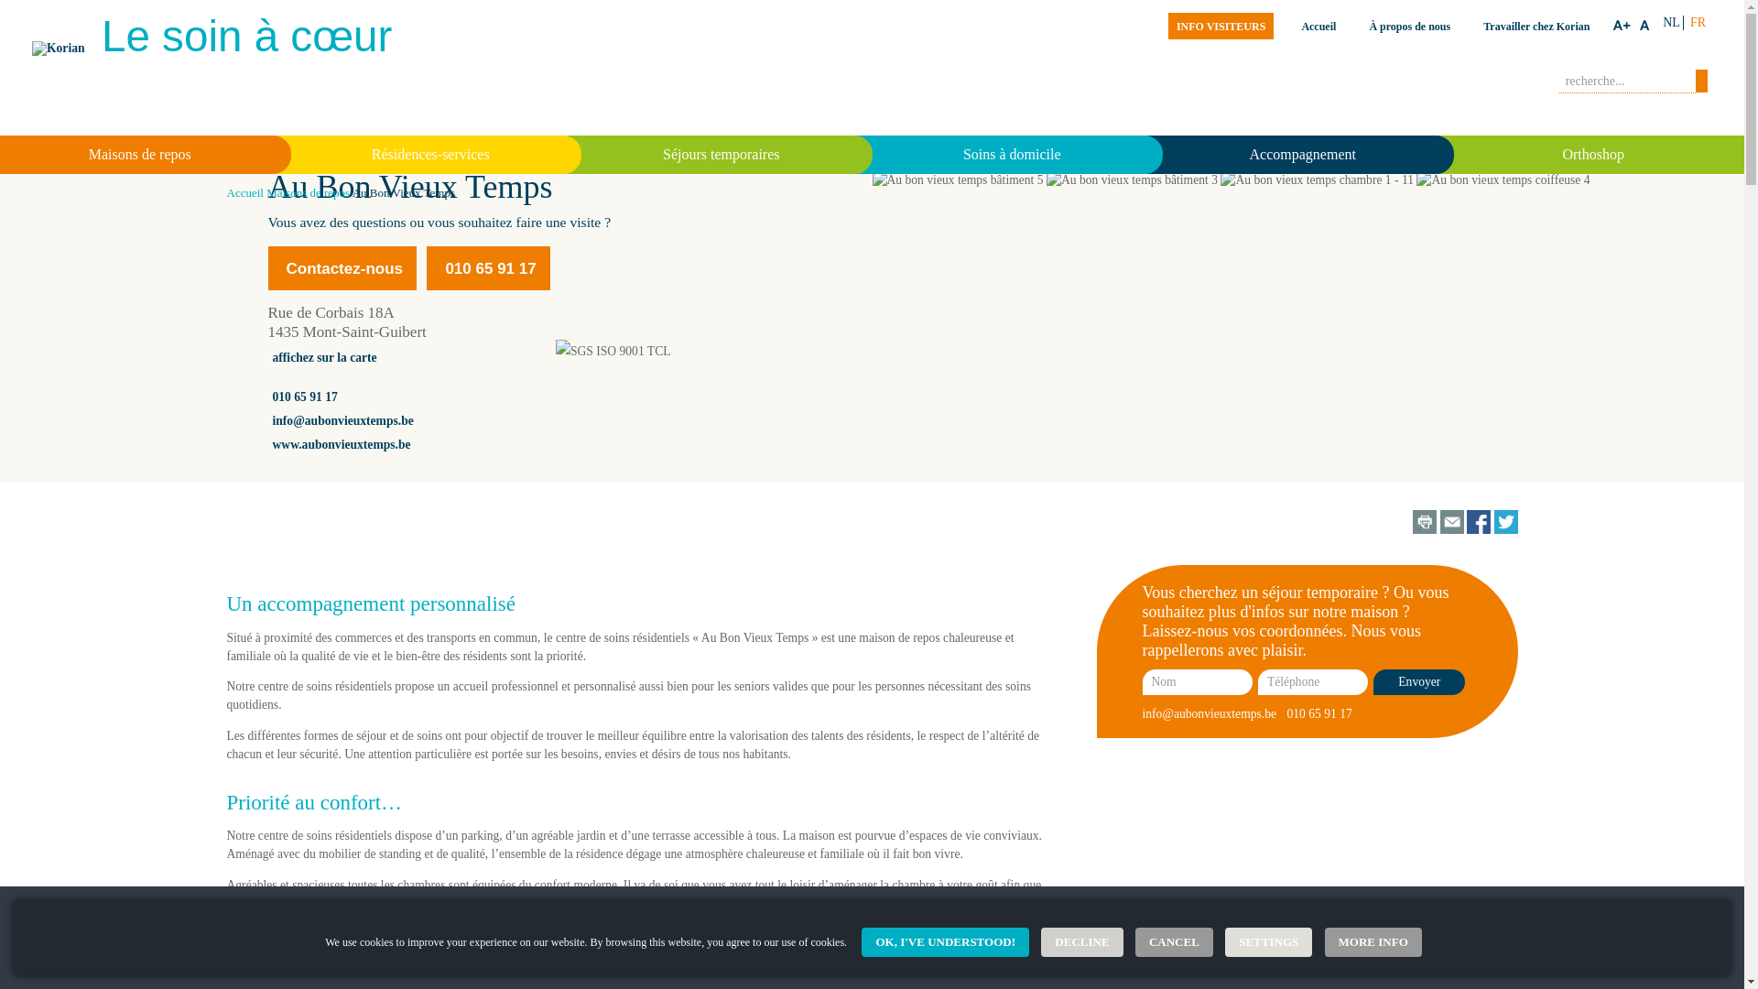 Image resolution: width=1758 pixels, height=989 pixels. I want to click on 010 65 91 17, so click(491, 269).